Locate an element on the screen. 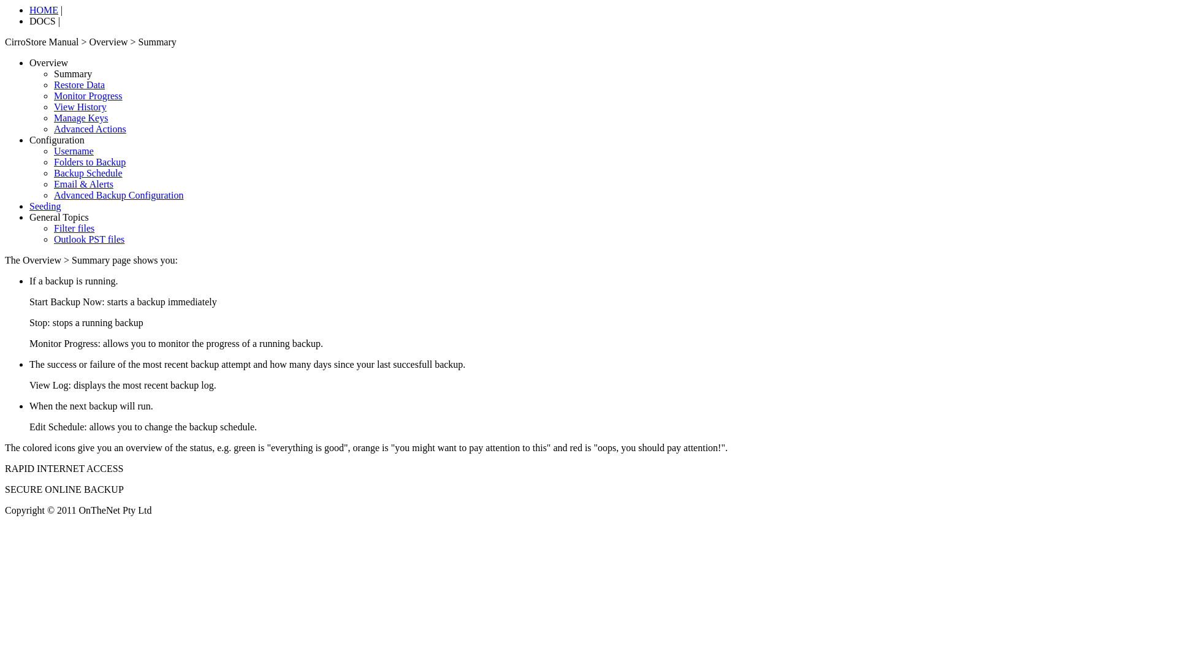  Filter files is located at coordinates (74, 228).